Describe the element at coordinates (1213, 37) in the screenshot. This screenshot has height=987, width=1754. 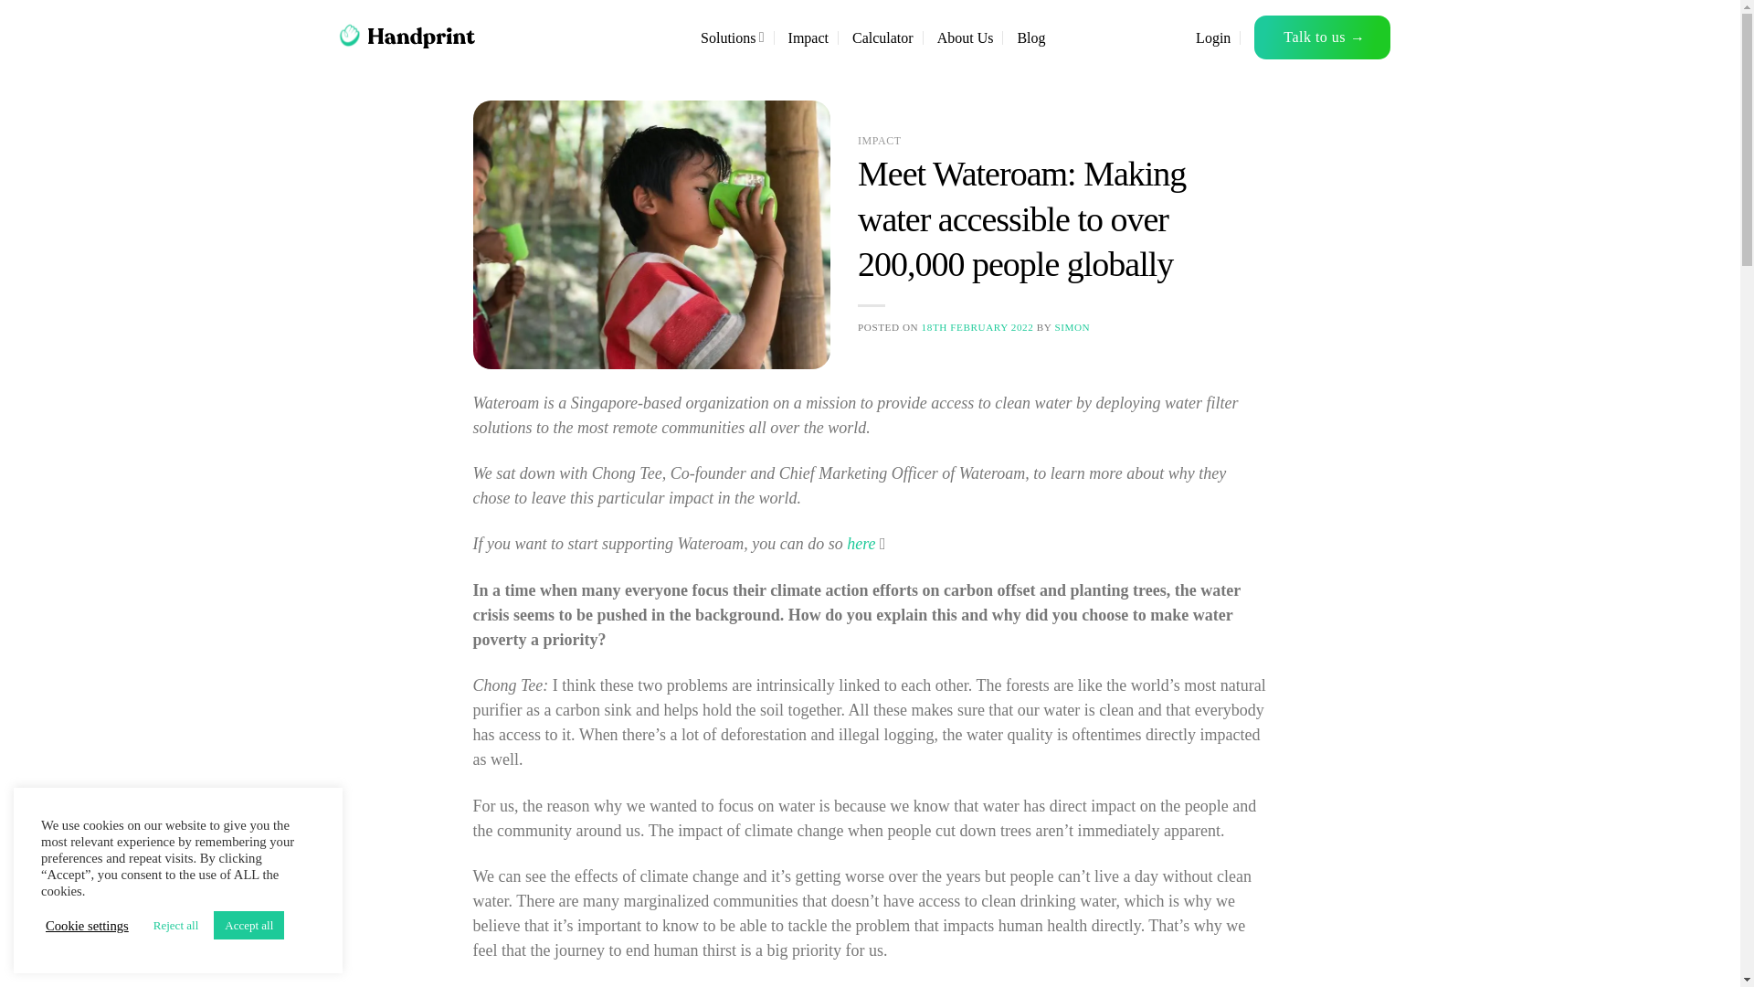
I see `Login` at that location.